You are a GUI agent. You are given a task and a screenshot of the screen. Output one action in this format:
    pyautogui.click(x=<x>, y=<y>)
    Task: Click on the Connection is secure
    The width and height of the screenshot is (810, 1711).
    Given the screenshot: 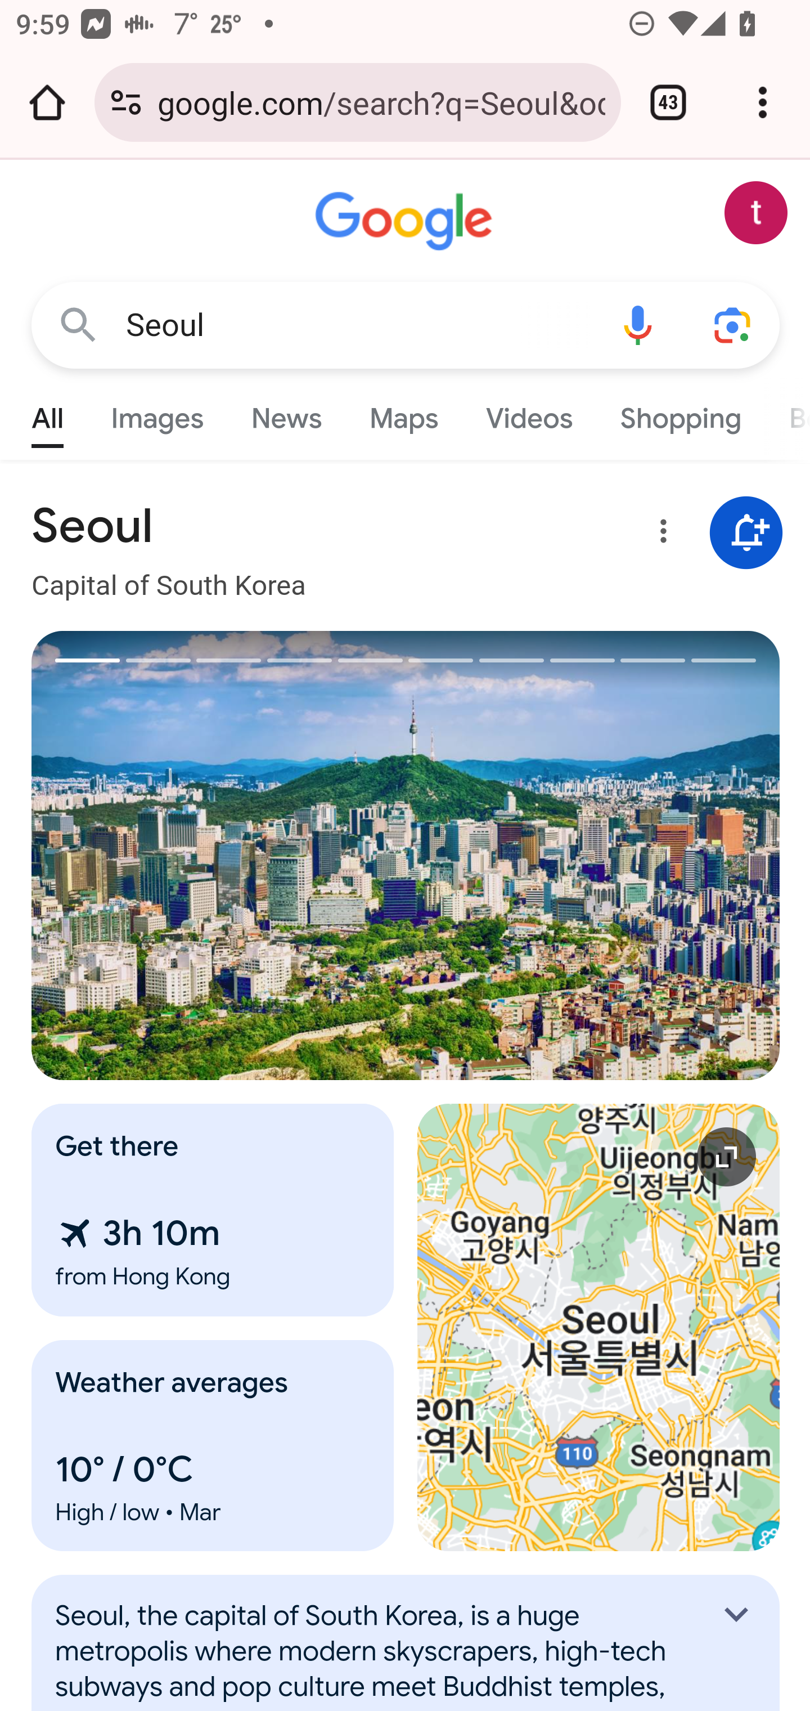 What is the action you would take?
    pyautogui.click(x=126, y=102)
    